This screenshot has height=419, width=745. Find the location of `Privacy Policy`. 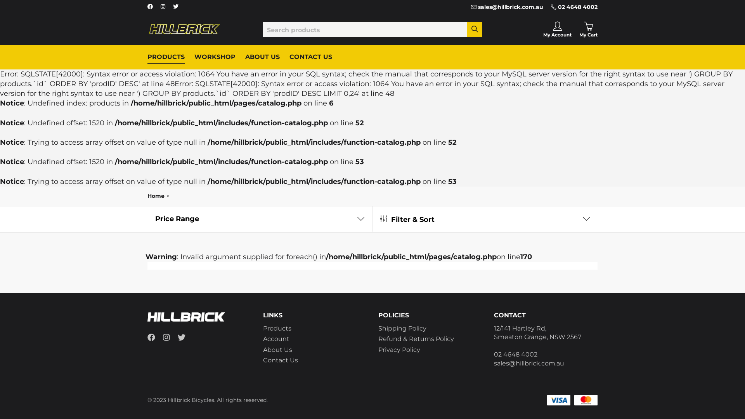

Privacy Policy is located at coordinates (399, 350).